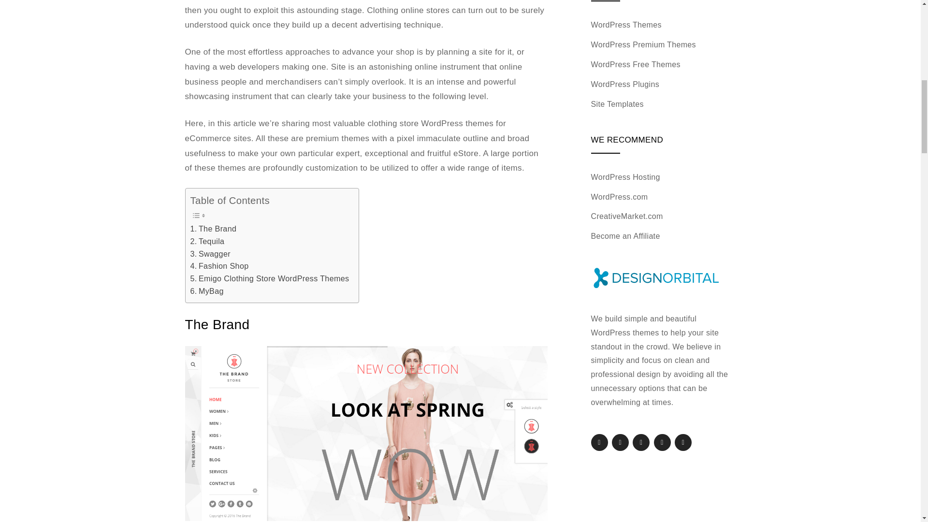 The height and width of the screenshot is (522, 928). Describe the element at coordinates (213, 229) in the screenshot. I see `The Brand` at that location.